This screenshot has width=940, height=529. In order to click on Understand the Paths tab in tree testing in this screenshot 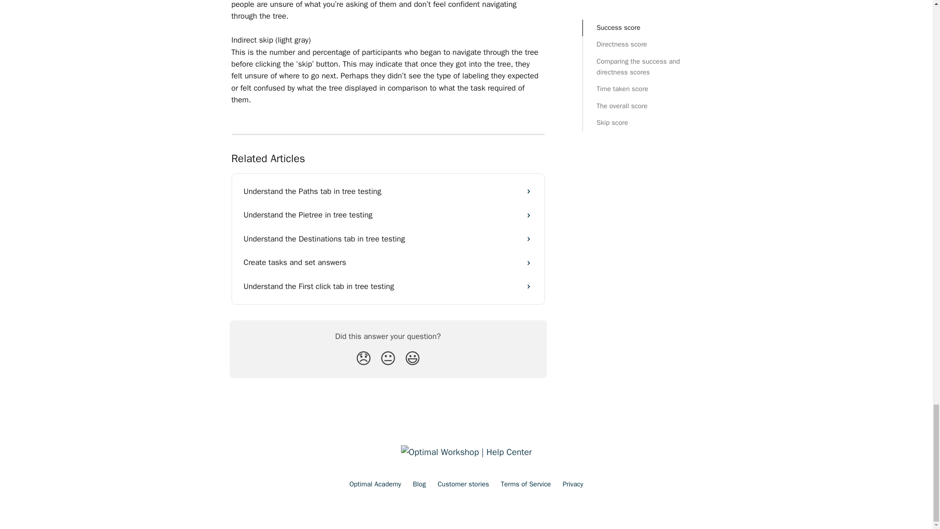, I will do `click(388, 191)`.